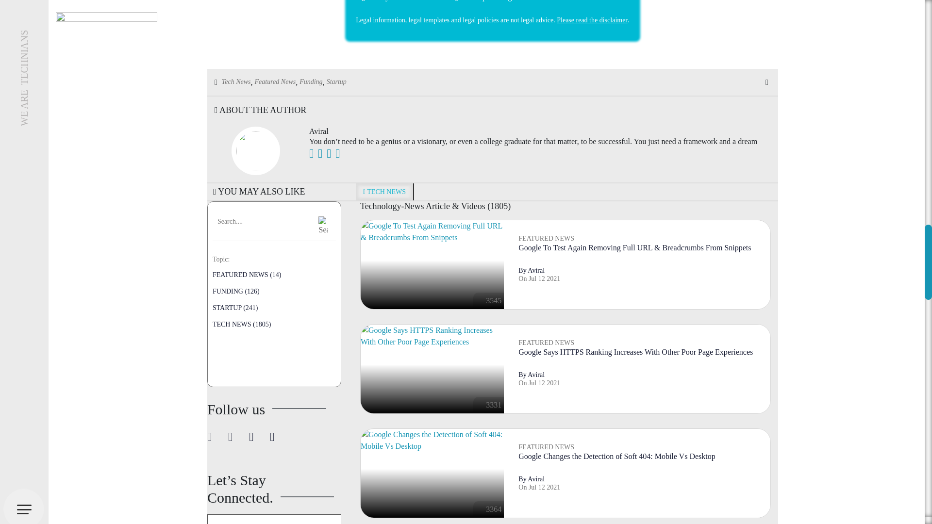 This screenshot has width=932, height=524. Describe the element at coordinates (236, 82) in the screenshot. I see `Tech News Tag` at that location.